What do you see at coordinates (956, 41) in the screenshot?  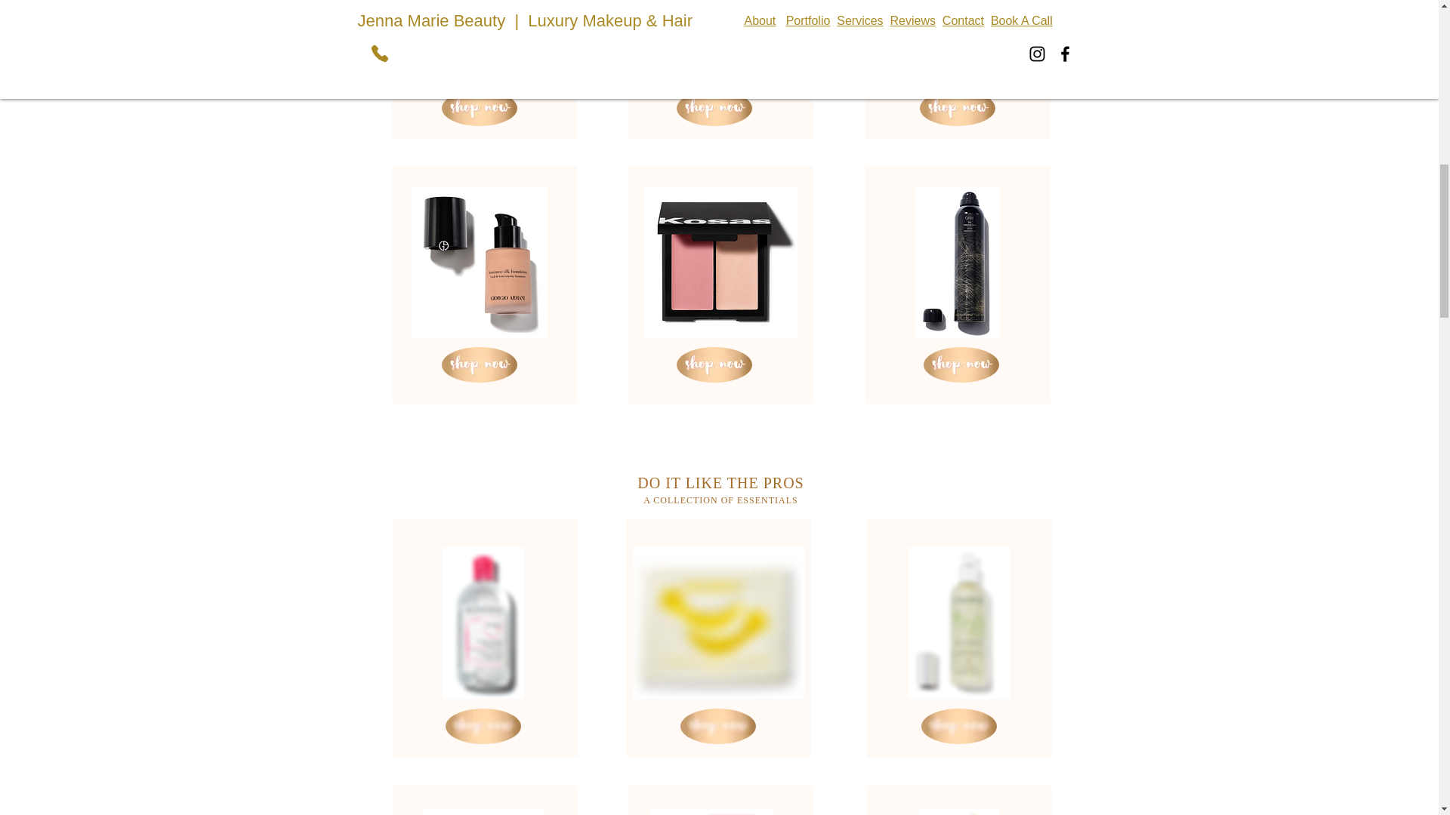 I see `Screen Shot 2020-12-04 at 2.18.13 PM.png` at bounding box center [956, 41].